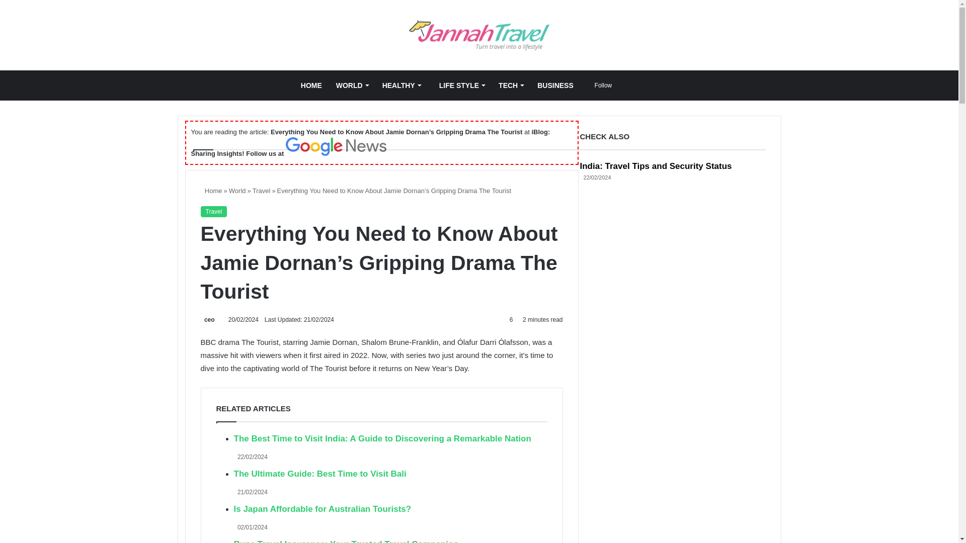  What do you see at coordinates (207, 319) in the screenshot?
I see `ceo` at bounding box center [207, 319].